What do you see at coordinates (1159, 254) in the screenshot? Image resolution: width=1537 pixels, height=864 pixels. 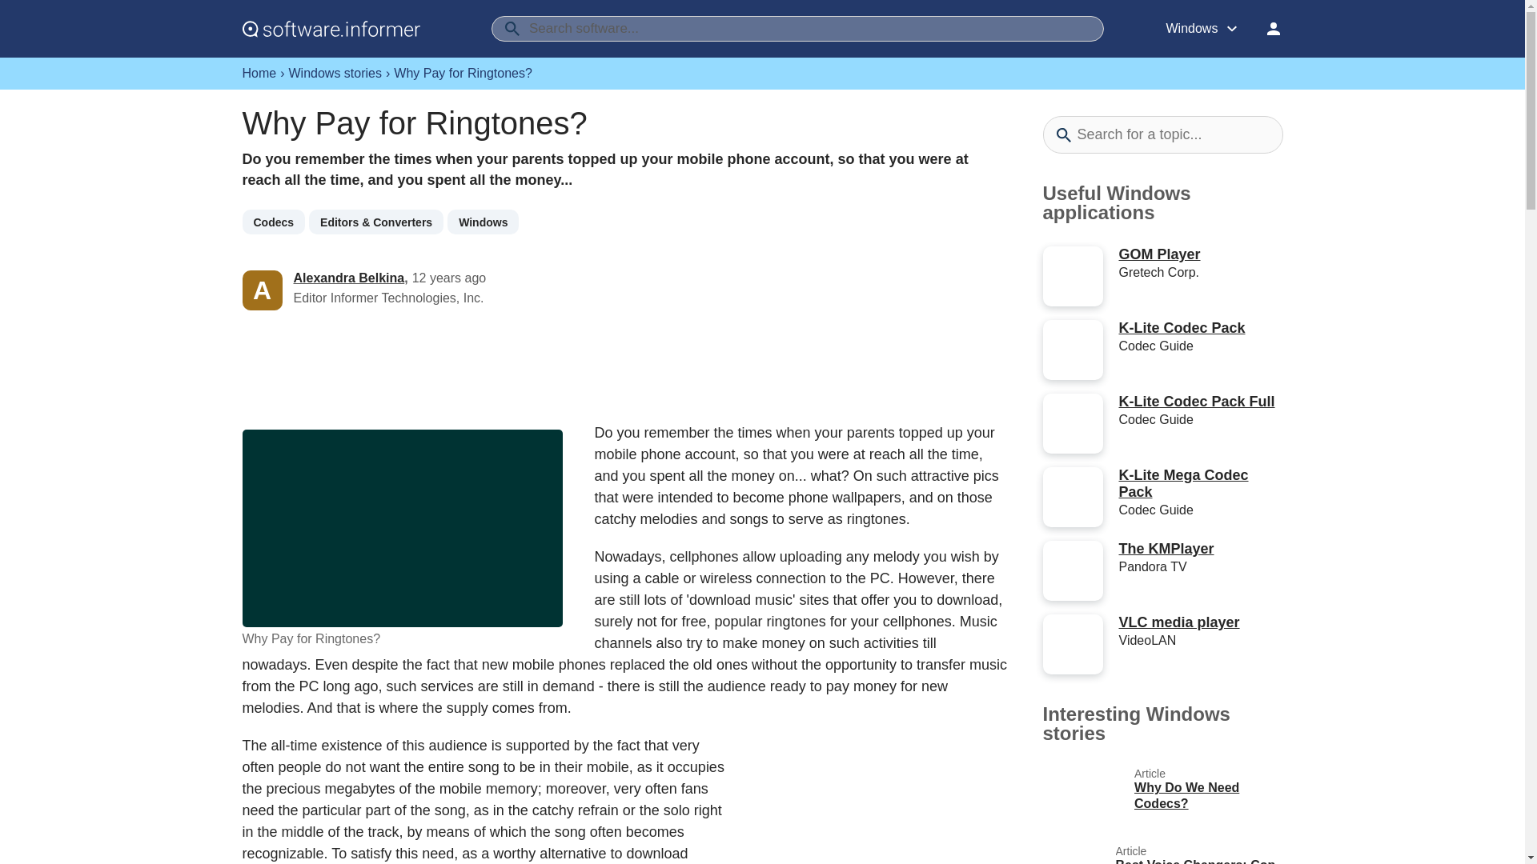 I see `GOM Player` at bounding box center [1159, 254].